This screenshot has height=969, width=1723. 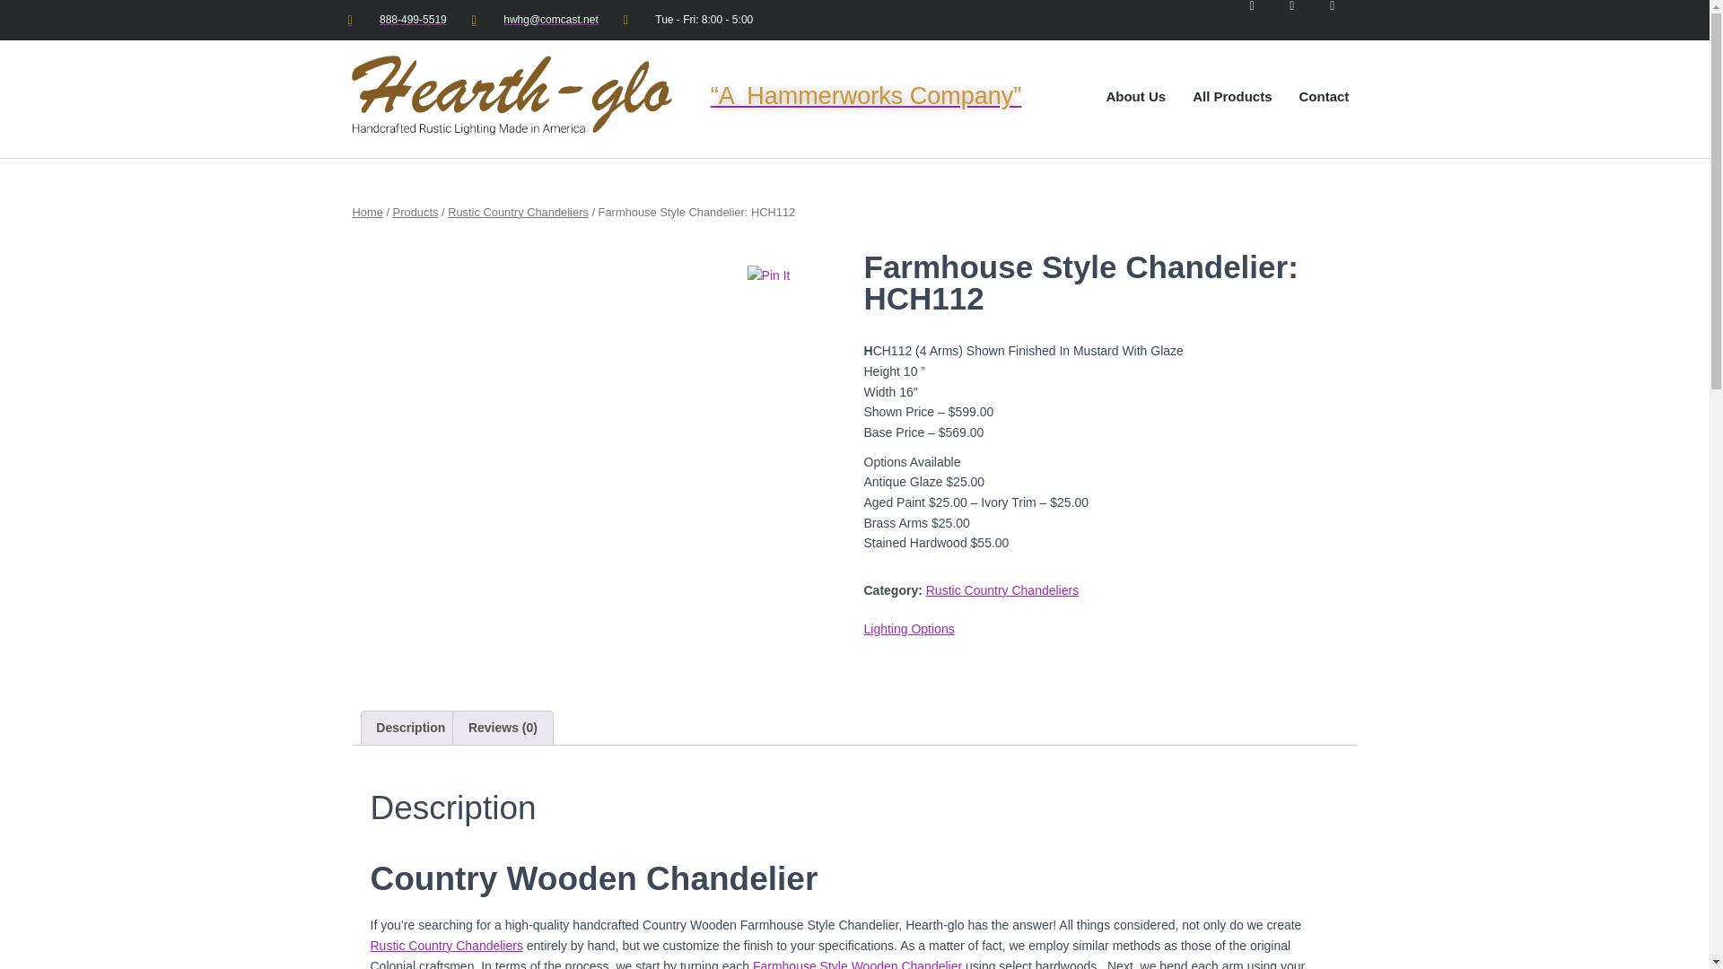 What do you see at coordinates (769, 275) in the screenshot?
I see `Pin It` at bounding box center [769, 275].